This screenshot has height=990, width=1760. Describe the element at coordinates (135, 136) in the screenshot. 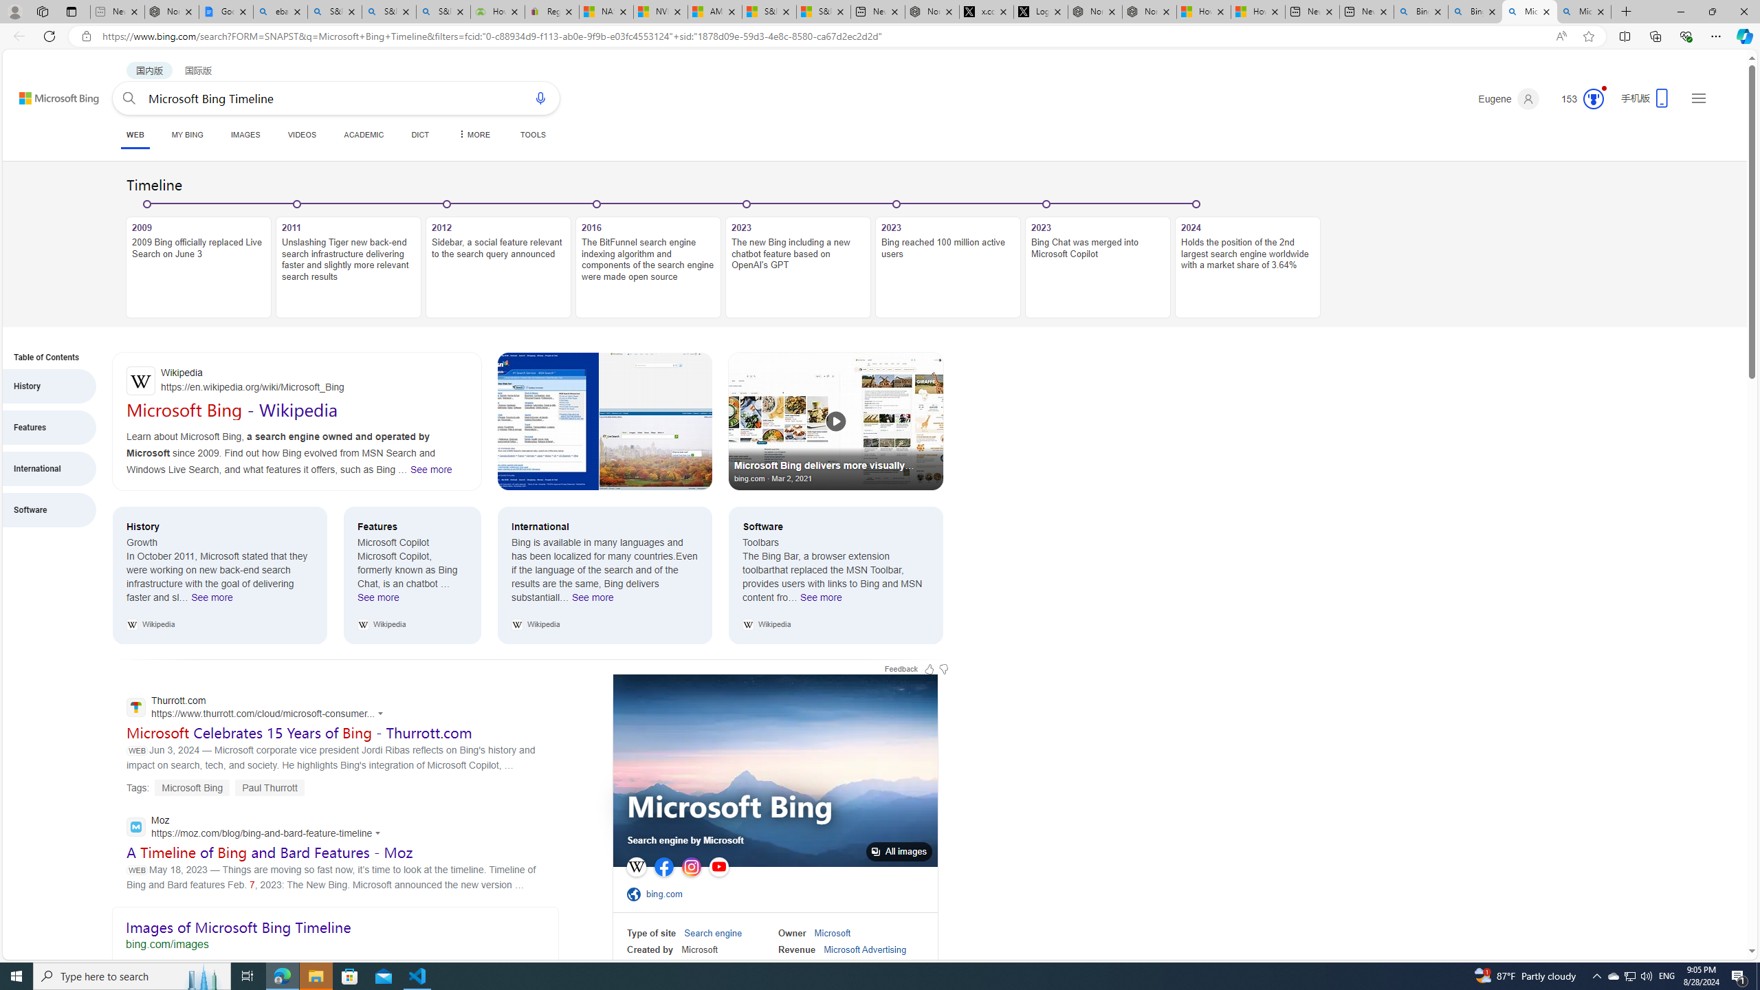

I see `WEB` at that location.